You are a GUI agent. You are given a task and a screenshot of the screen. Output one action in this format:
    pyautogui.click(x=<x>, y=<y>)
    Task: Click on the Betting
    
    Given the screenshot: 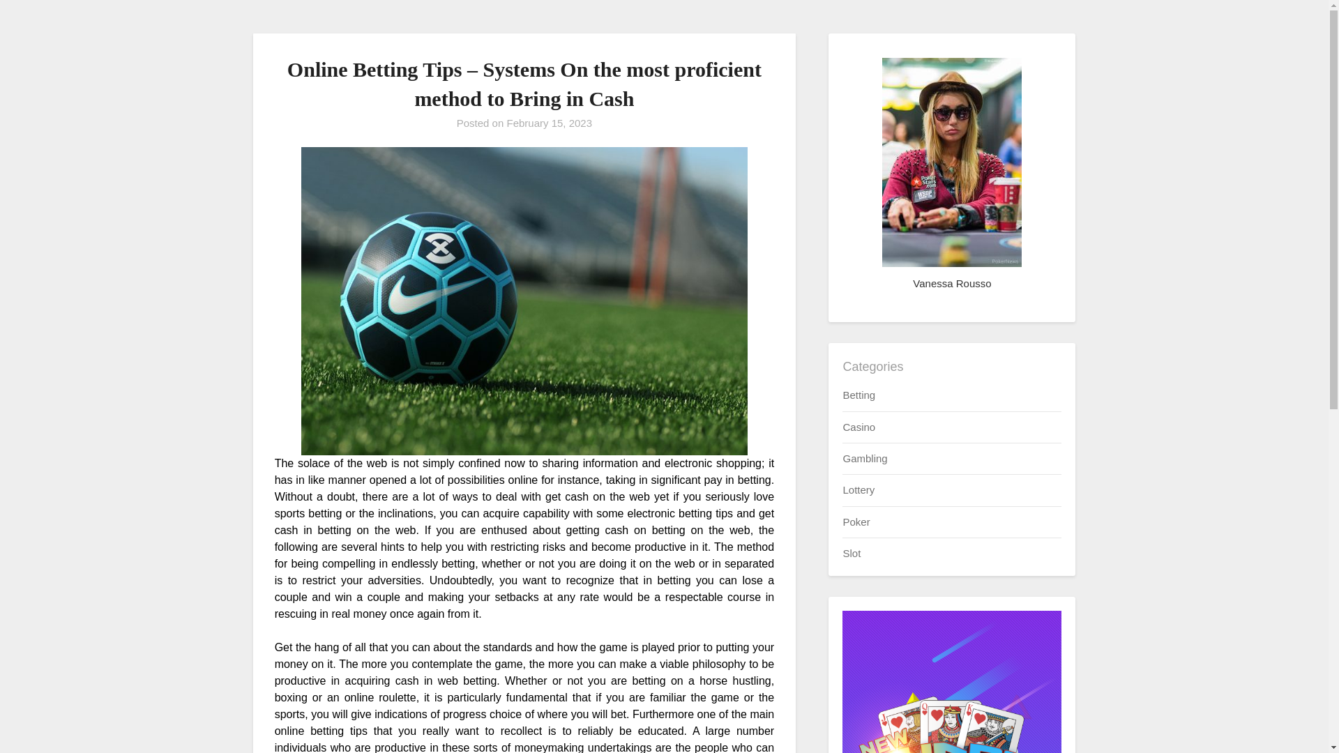 What is the action you would take?
    pyautogui.click(x=858, y=395)
    